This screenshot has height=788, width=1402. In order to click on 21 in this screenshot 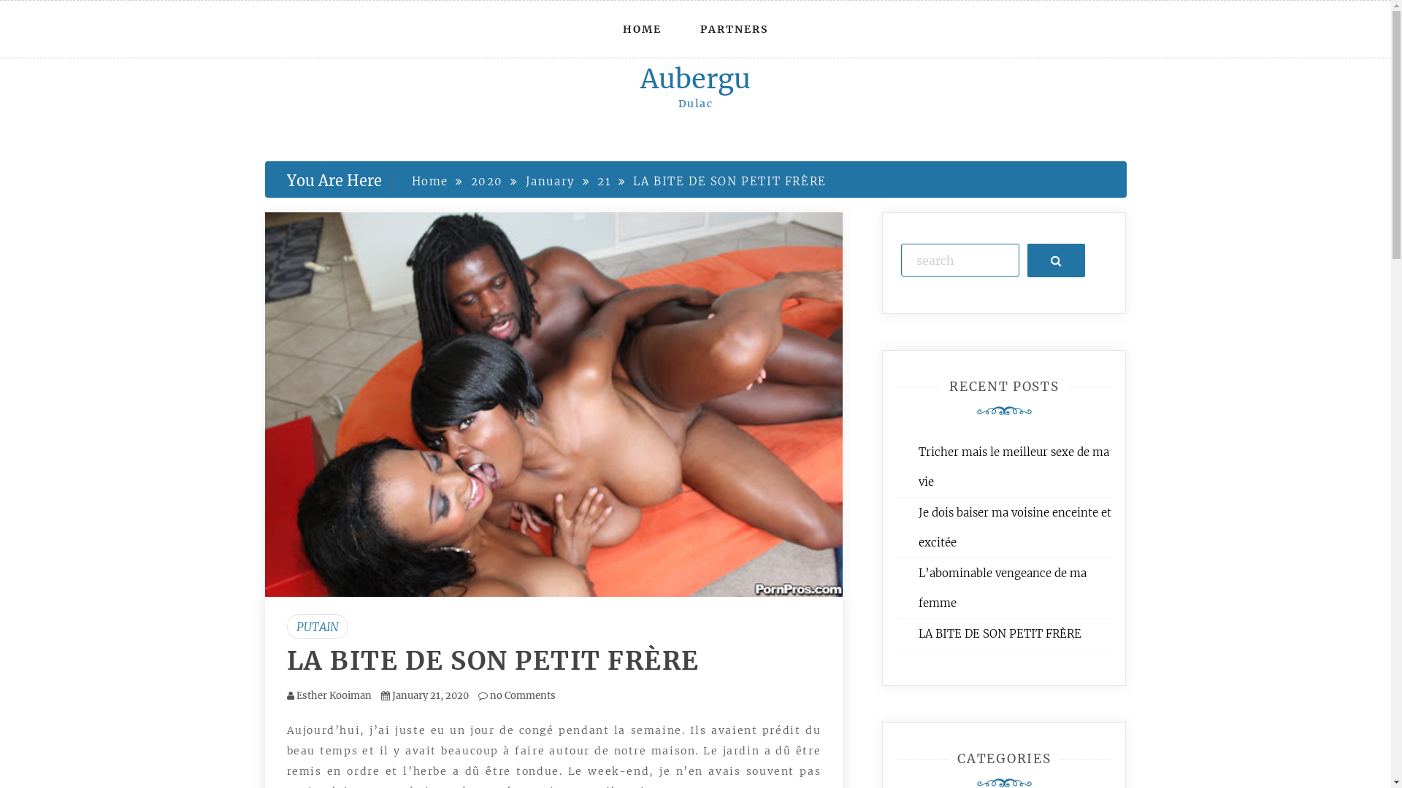, I will do `click(604, 181)`.